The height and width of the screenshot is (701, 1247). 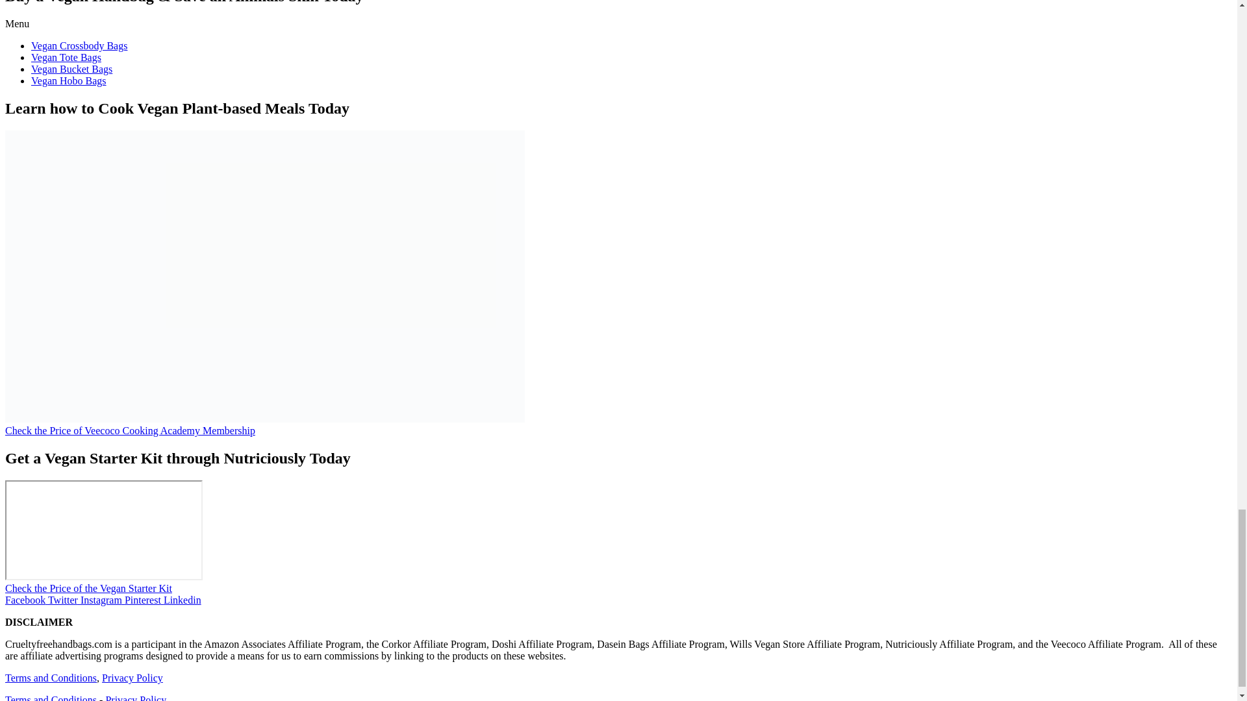 What do you see at coordinates (103, 530) in the screenshot?
I see `youtube Video Player` at bounding box center [103, 530].